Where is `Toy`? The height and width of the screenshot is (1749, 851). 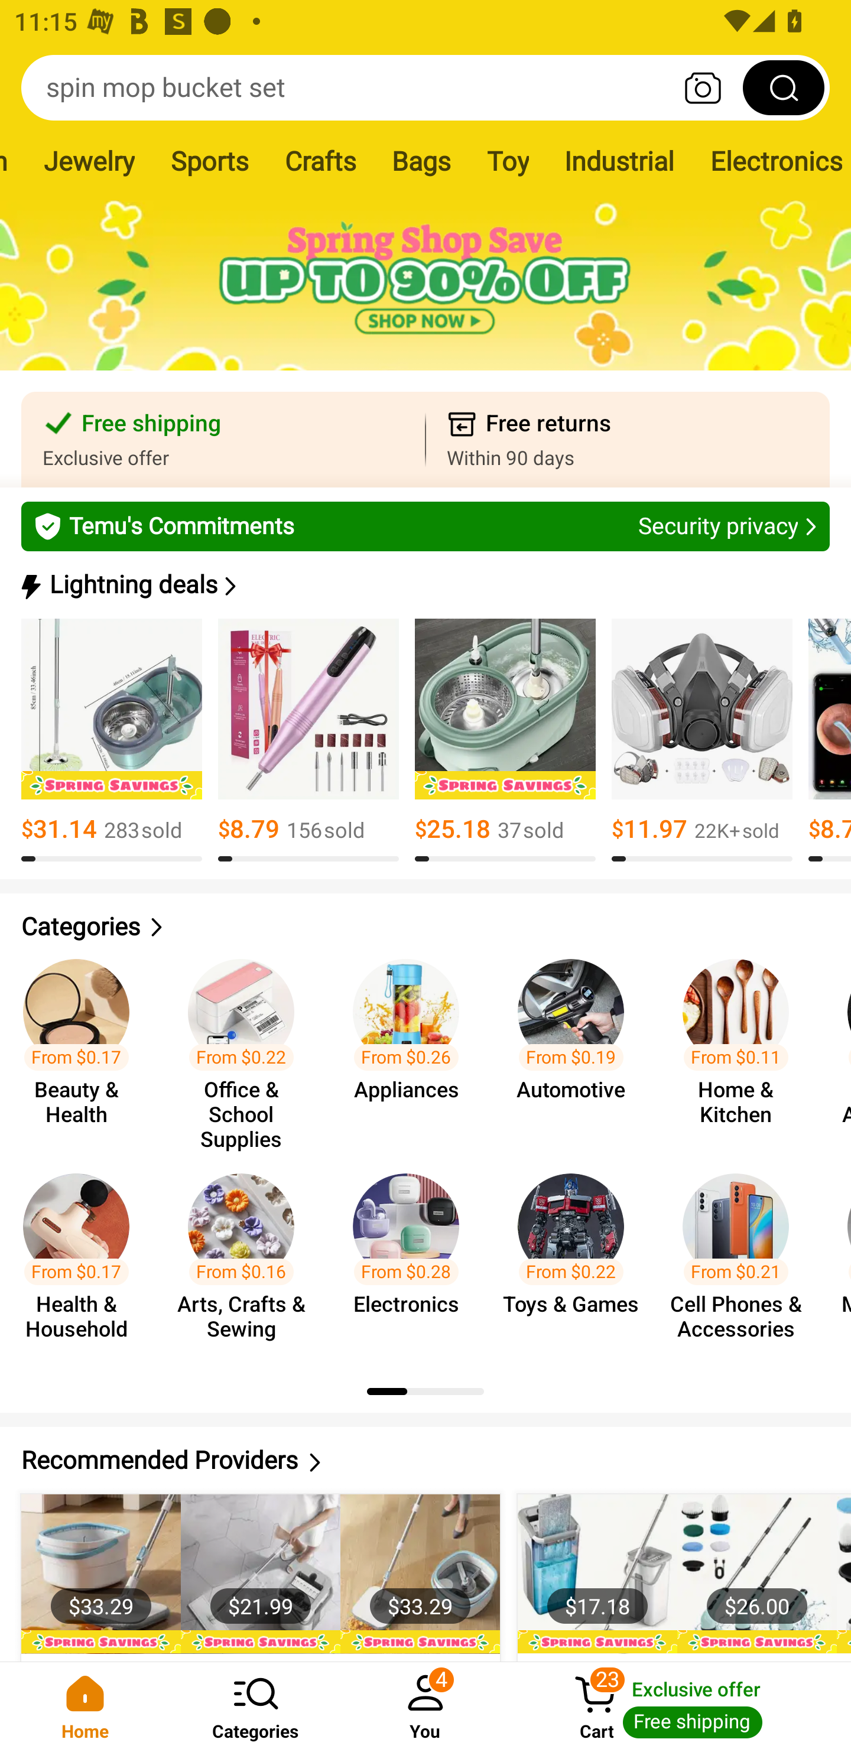 Toy is located at coordinates (507, 161).